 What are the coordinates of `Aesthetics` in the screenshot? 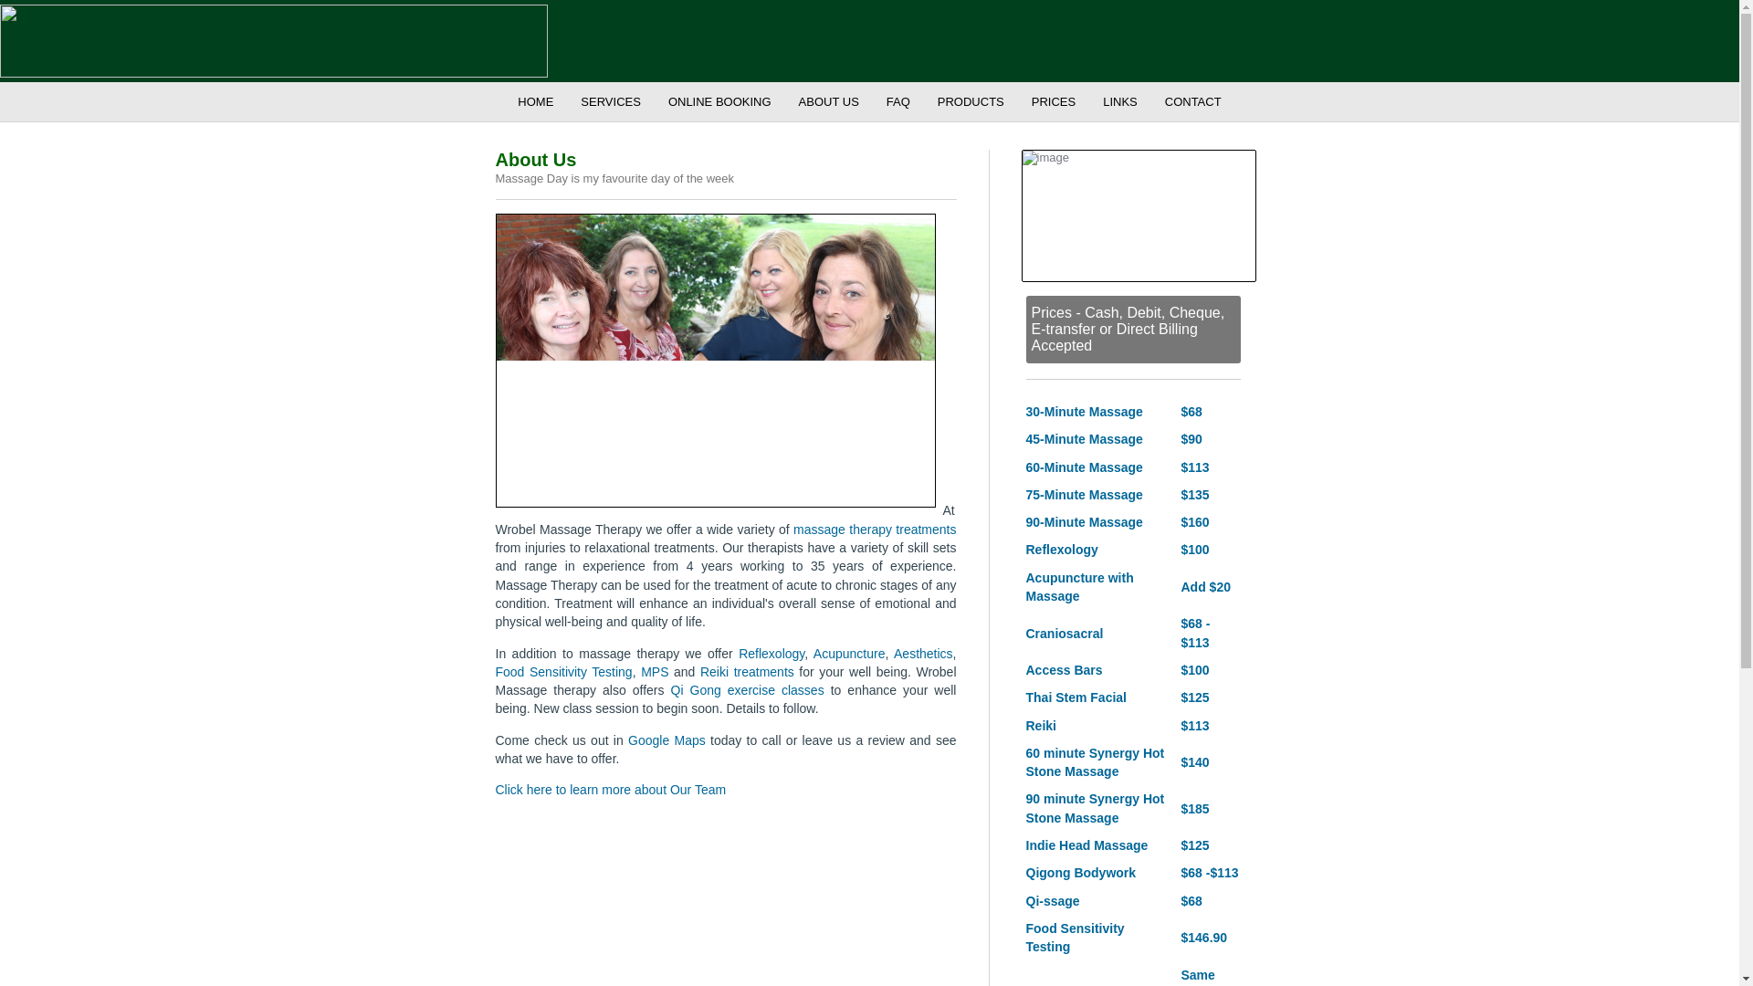 It's located at (924, 654).